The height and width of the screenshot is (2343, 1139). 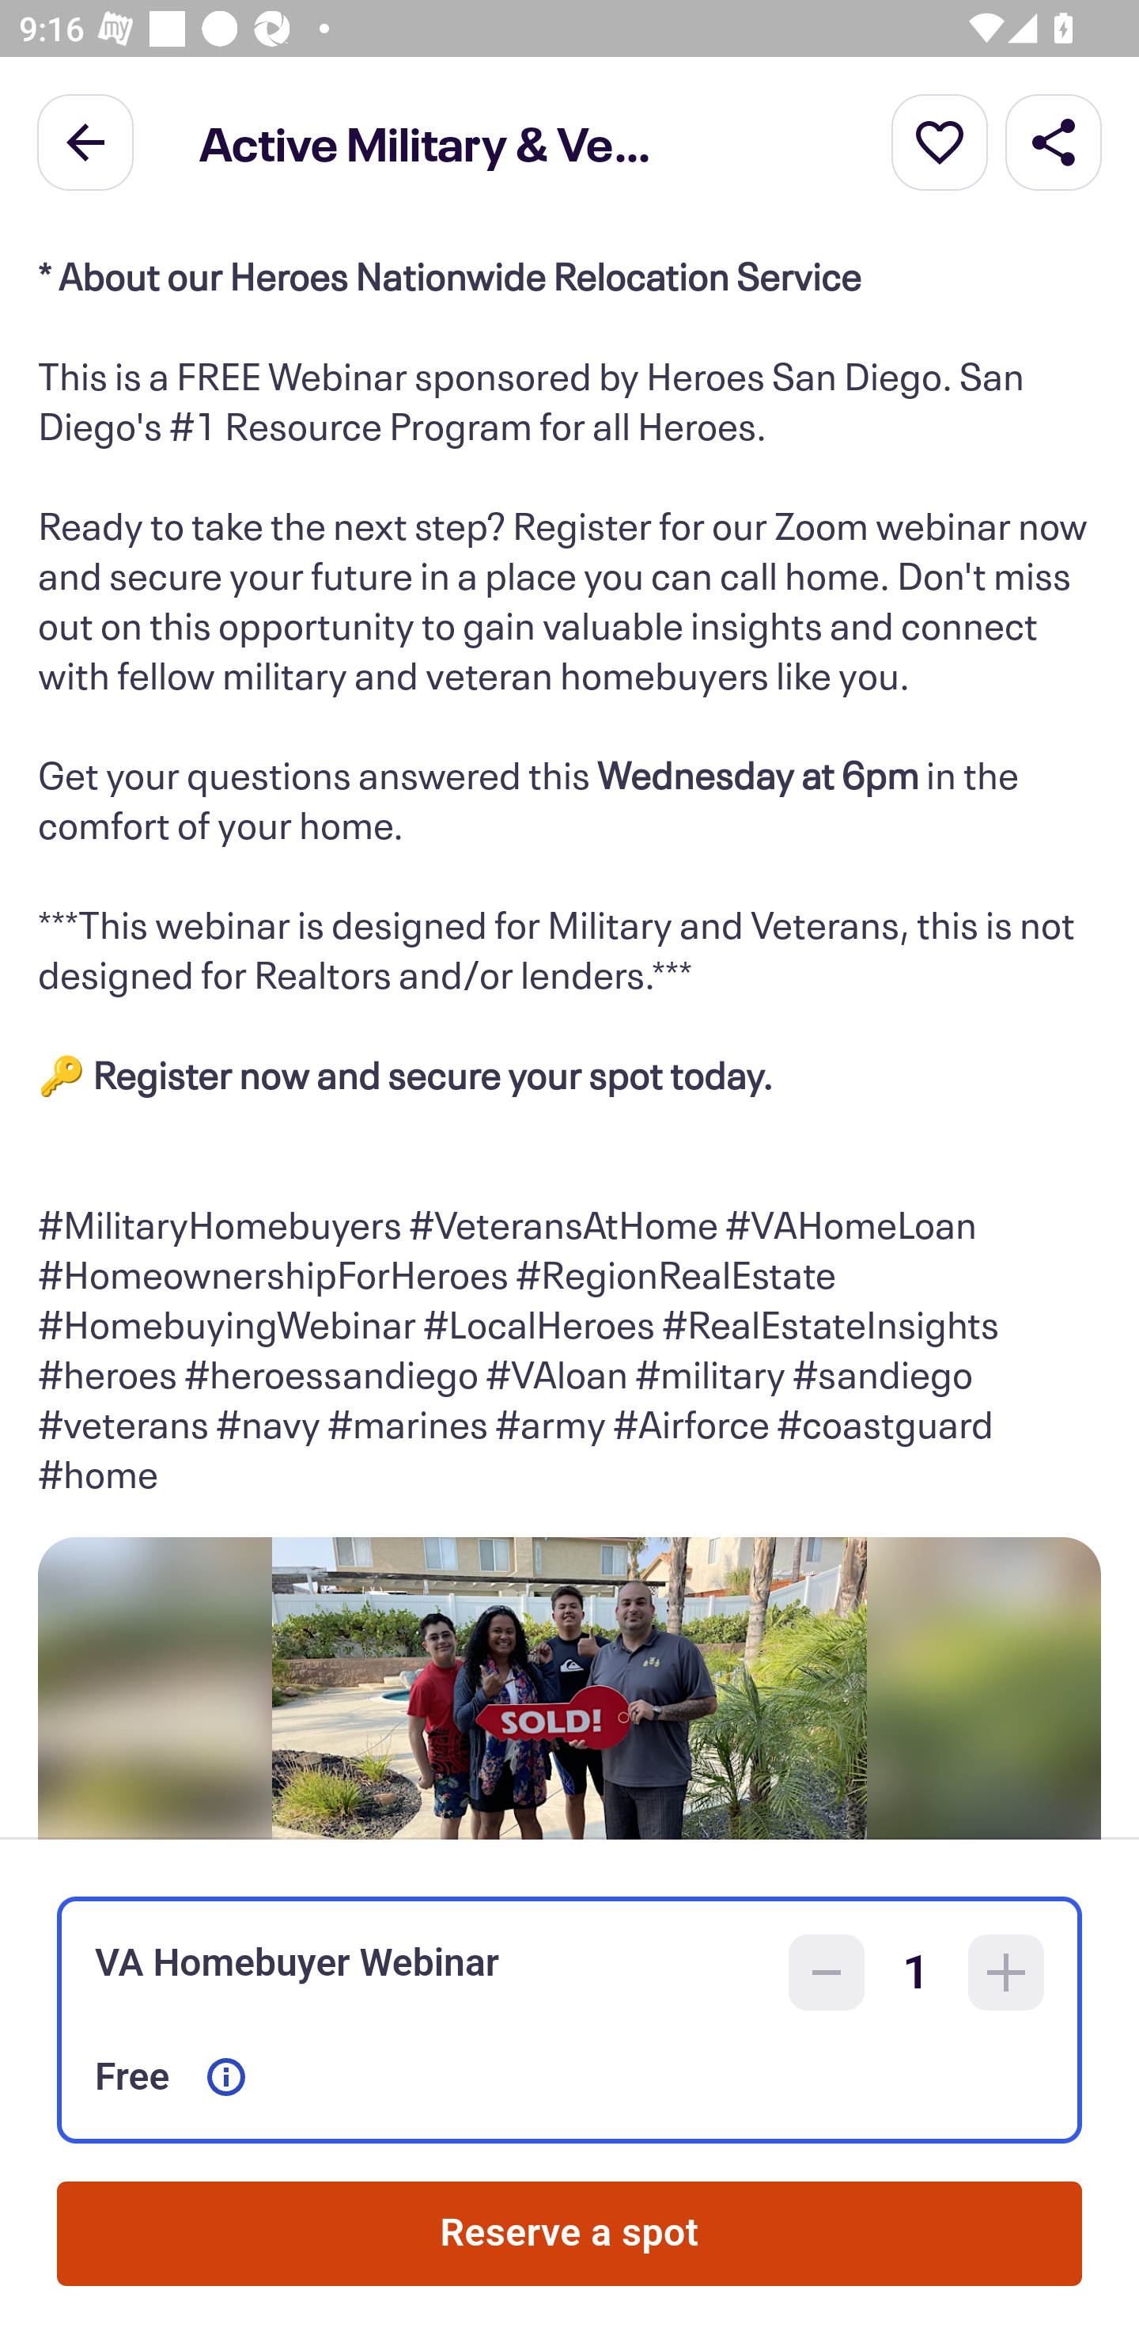 What do you see at coordinates (569, 2234) in the screenshot?
I see `Reserve a spot` at bounding box center [569, 2234].